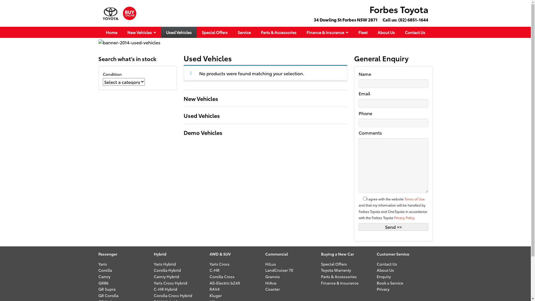 Image resolution: width=535 pixels, height=301 pixels. Describe the element at coordinates (271, 264) in the screenshot. I see `HiLux` at that location.